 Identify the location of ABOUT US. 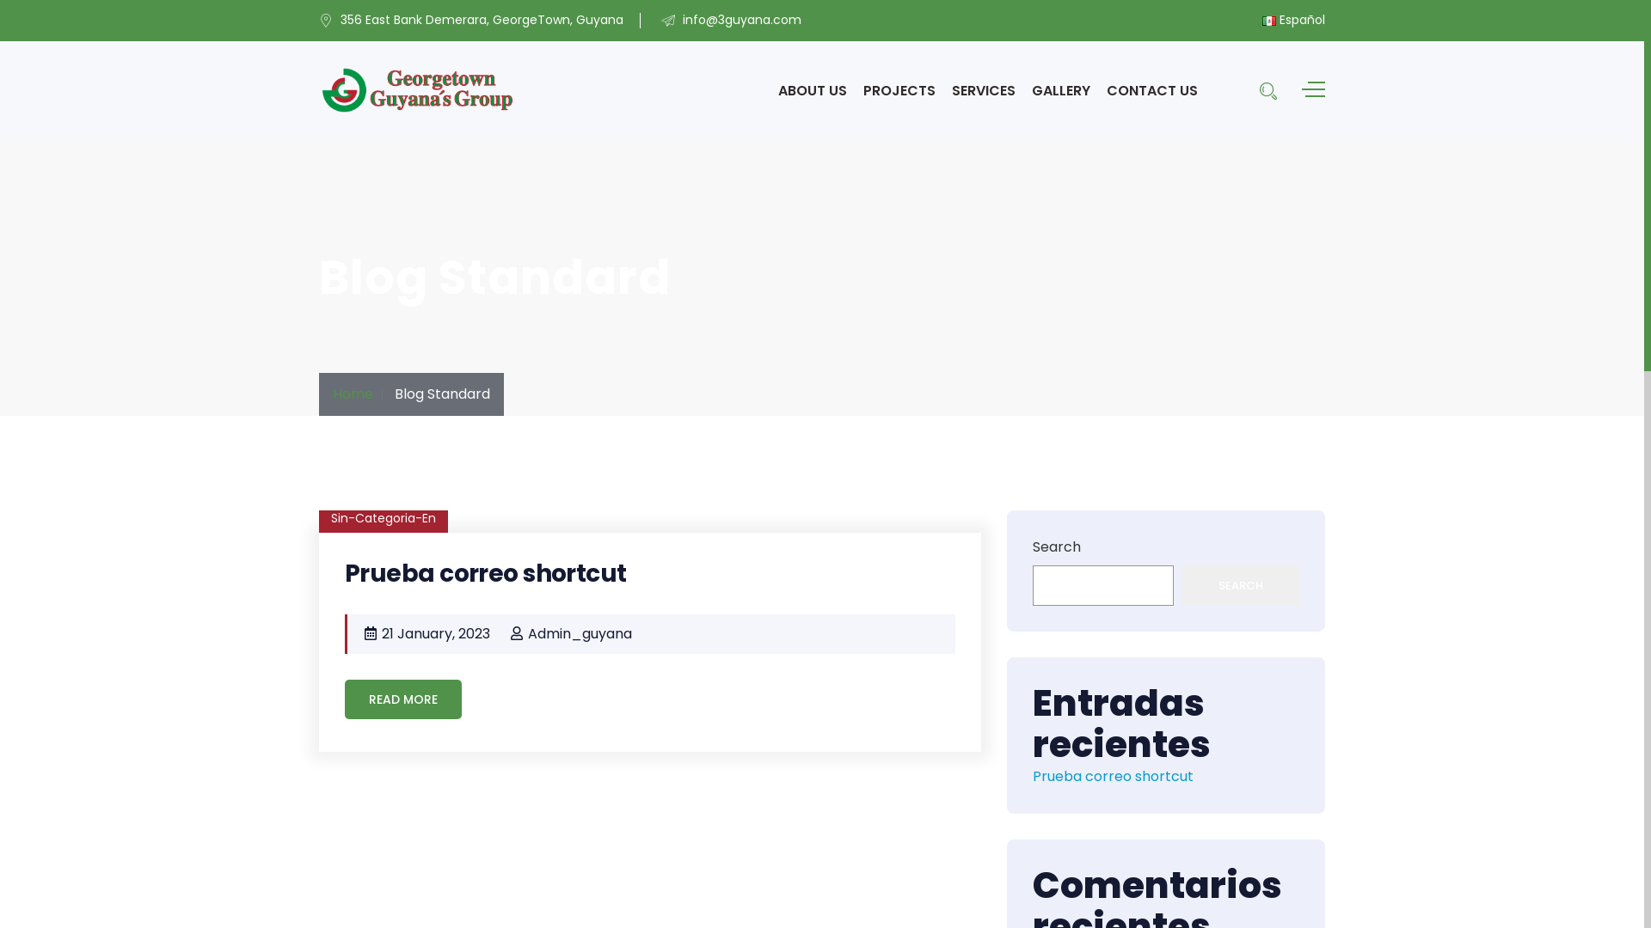
(813, 91).